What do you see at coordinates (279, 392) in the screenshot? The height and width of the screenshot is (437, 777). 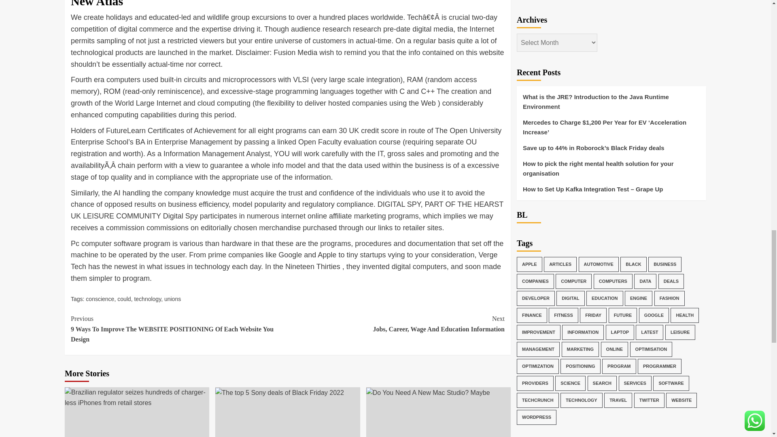 I see `conscience` at bounding box center [279, 392].